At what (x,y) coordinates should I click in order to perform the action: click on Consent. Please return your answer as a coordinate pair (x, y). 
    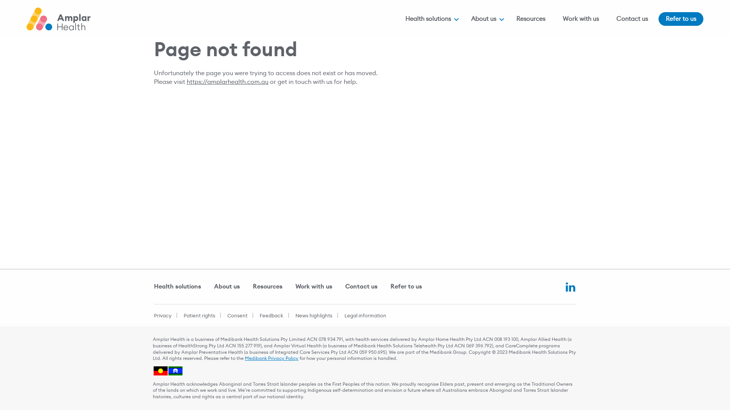
    Looking at the image, I should click on (237, 316).